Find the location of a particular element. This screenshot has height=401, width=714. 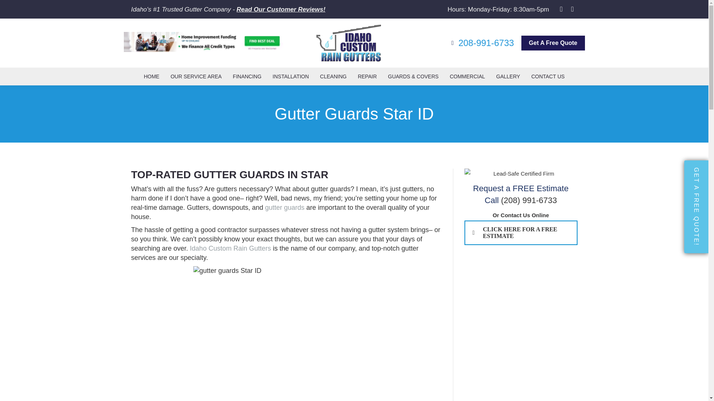

CONTACT US is located at coordinates (548, 76).